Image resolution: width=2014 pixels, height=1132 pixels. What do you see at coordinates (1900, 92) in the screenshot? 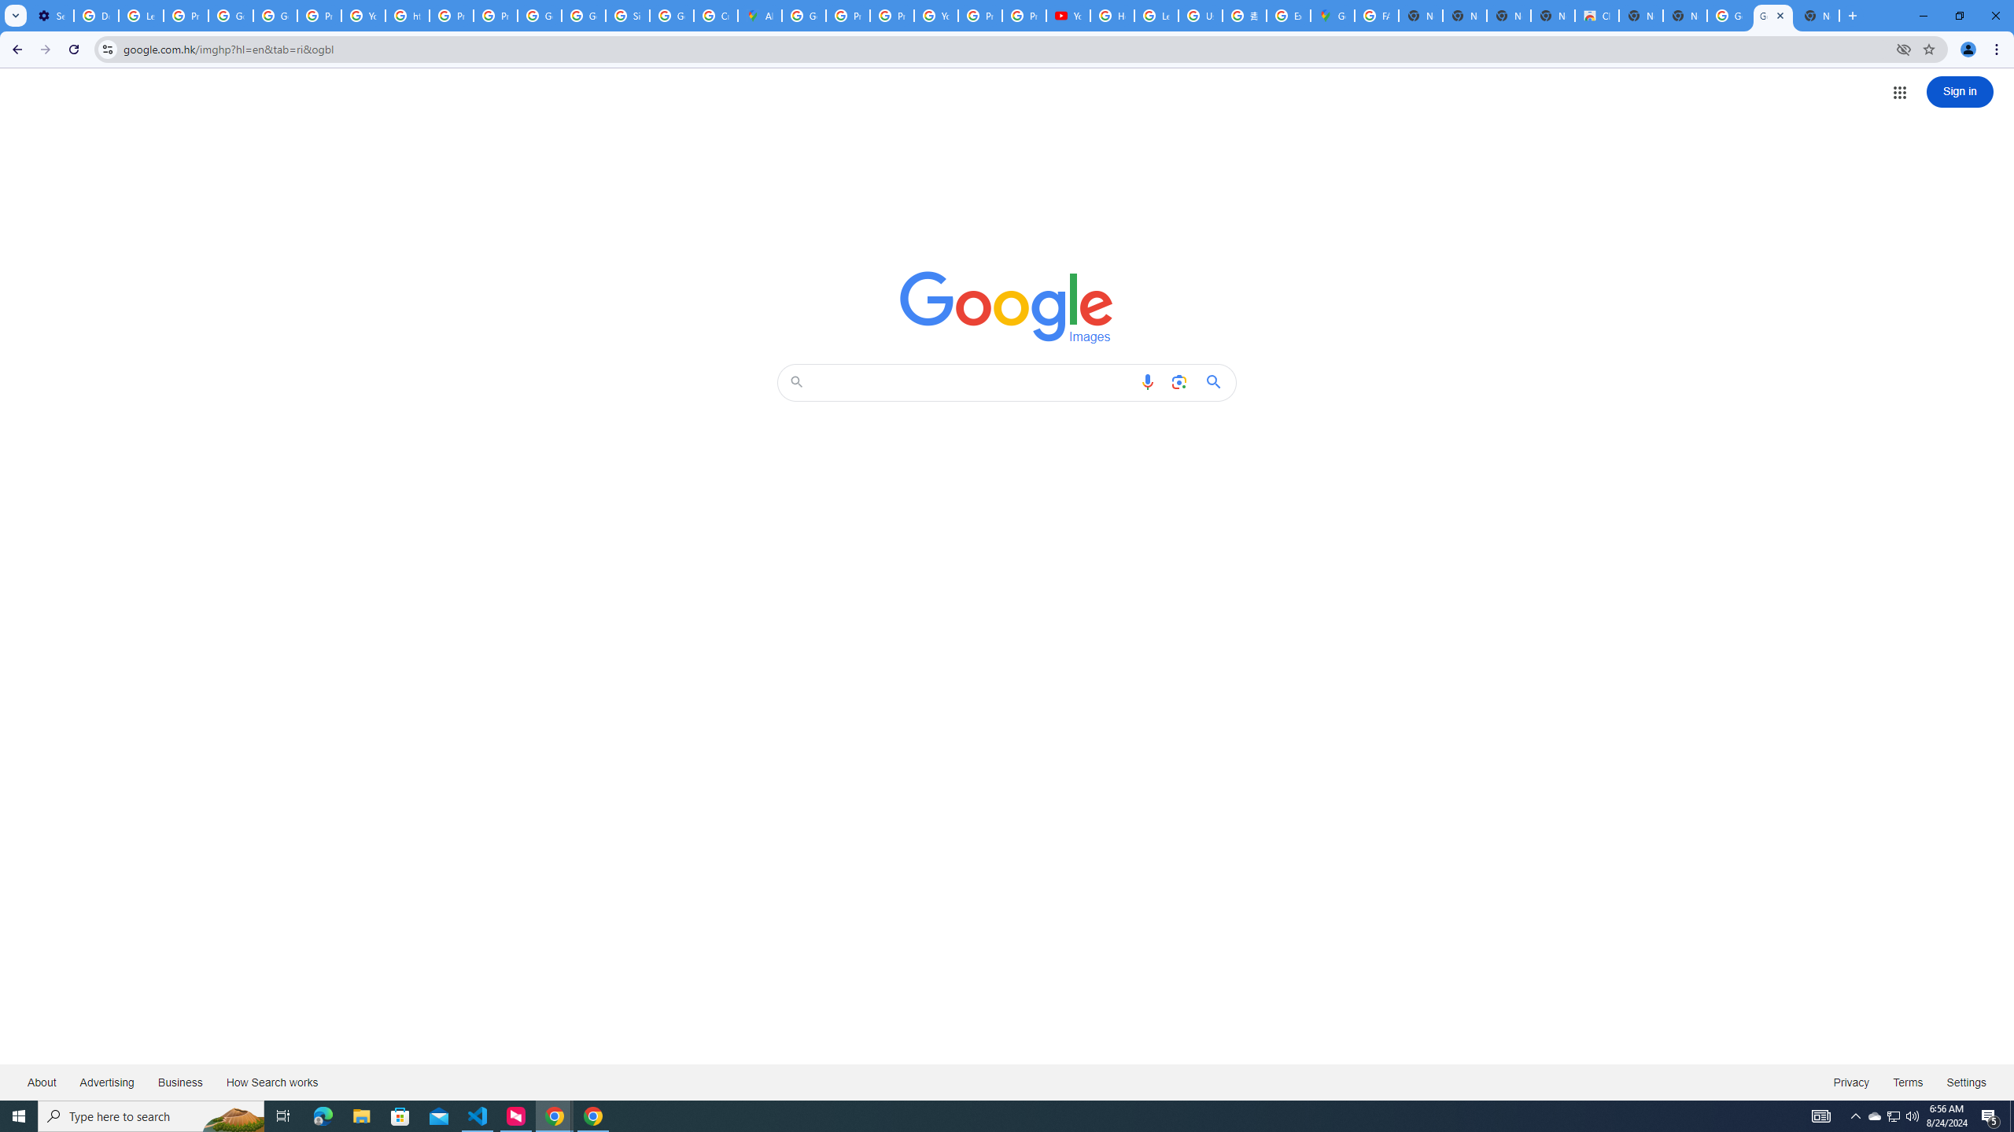
I see `Google apps` at bounding box center [1900, 92].